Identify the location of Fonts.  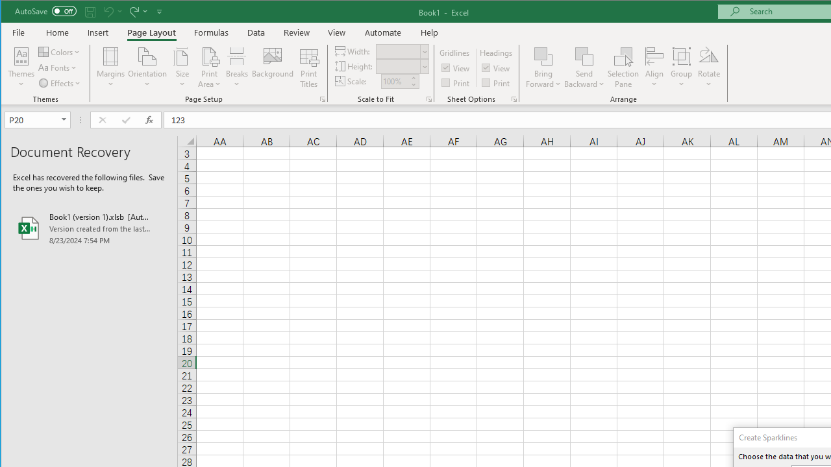
(58, 67).